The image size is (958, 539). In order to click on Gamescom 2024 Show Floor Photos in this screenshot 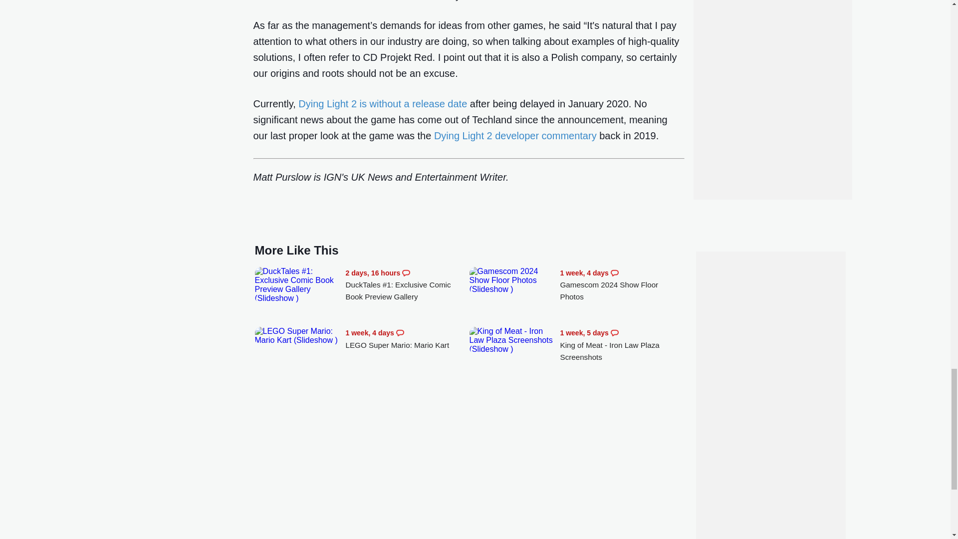, I will do `click(512, 280)`.